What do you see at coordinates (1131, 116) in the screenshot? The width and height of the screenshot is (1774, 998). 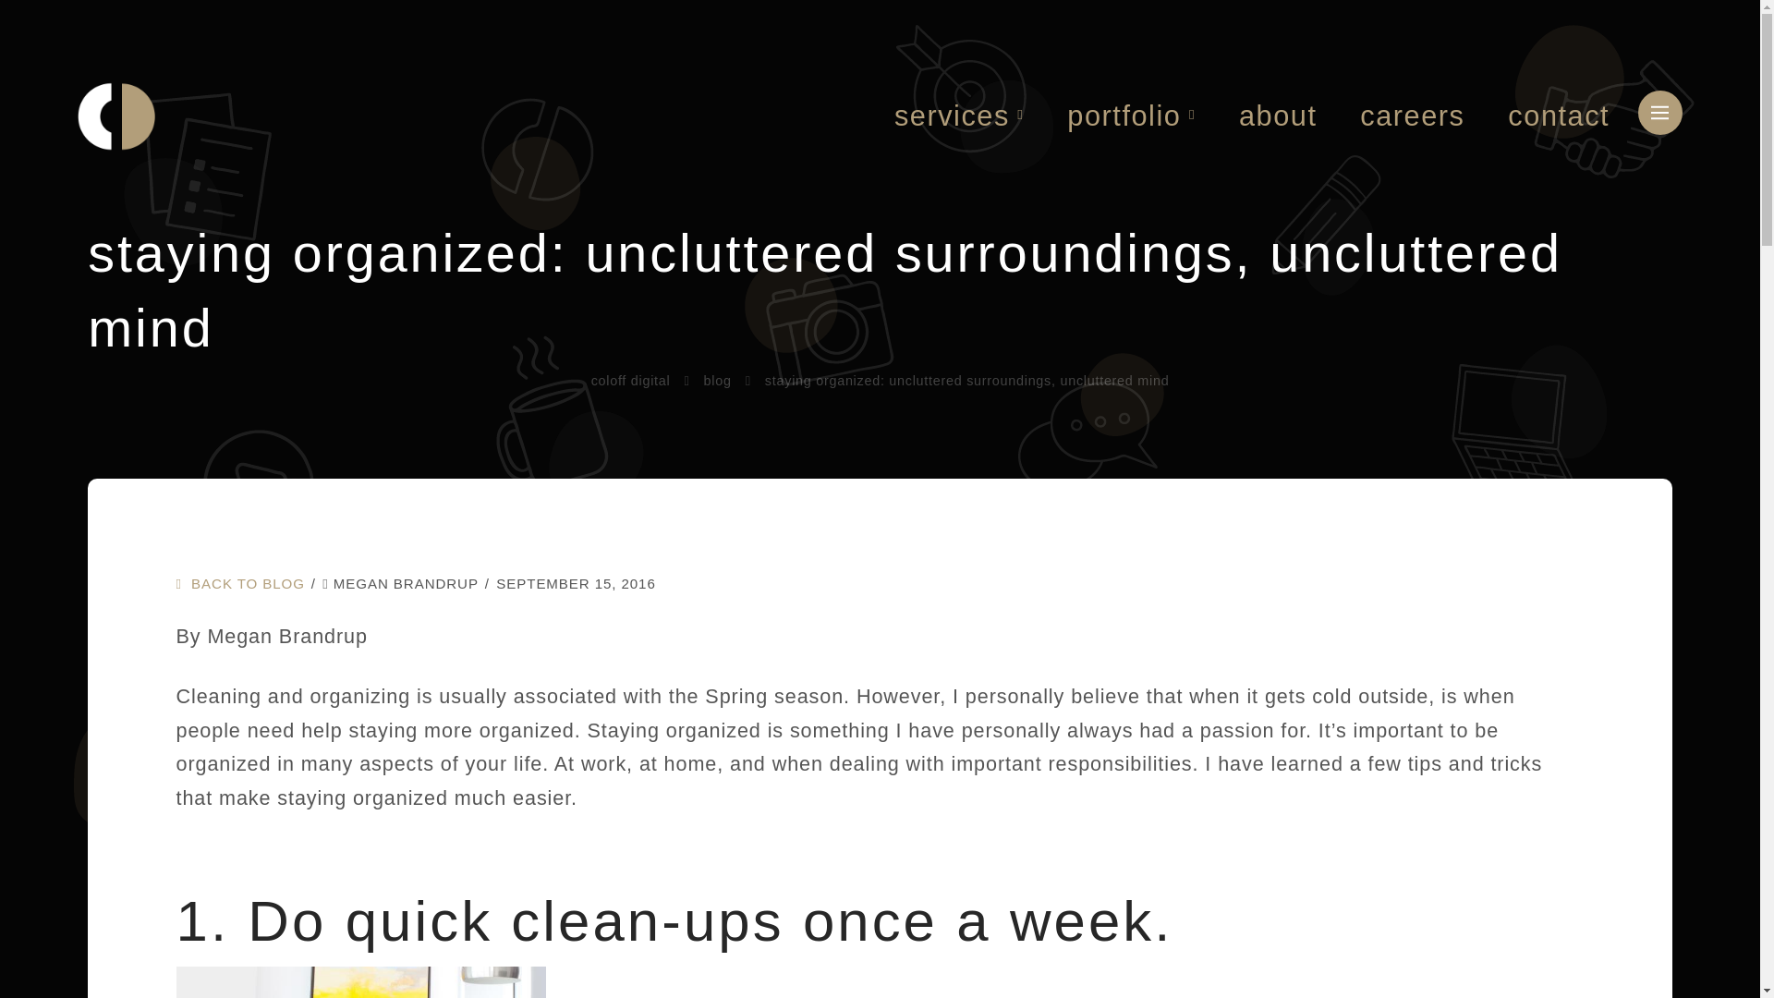 I see `portfolio` at bounding box center [1131, 116].